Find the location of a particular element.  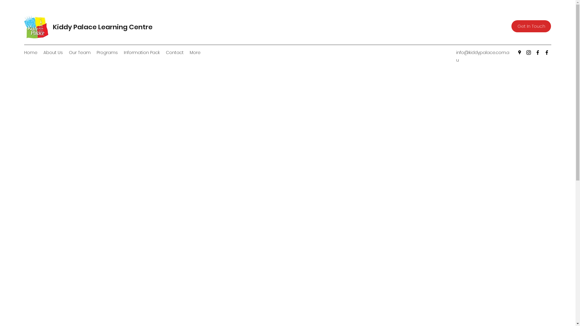

Kiddy Palace Learning Centre is located at coordinates (103, 27).